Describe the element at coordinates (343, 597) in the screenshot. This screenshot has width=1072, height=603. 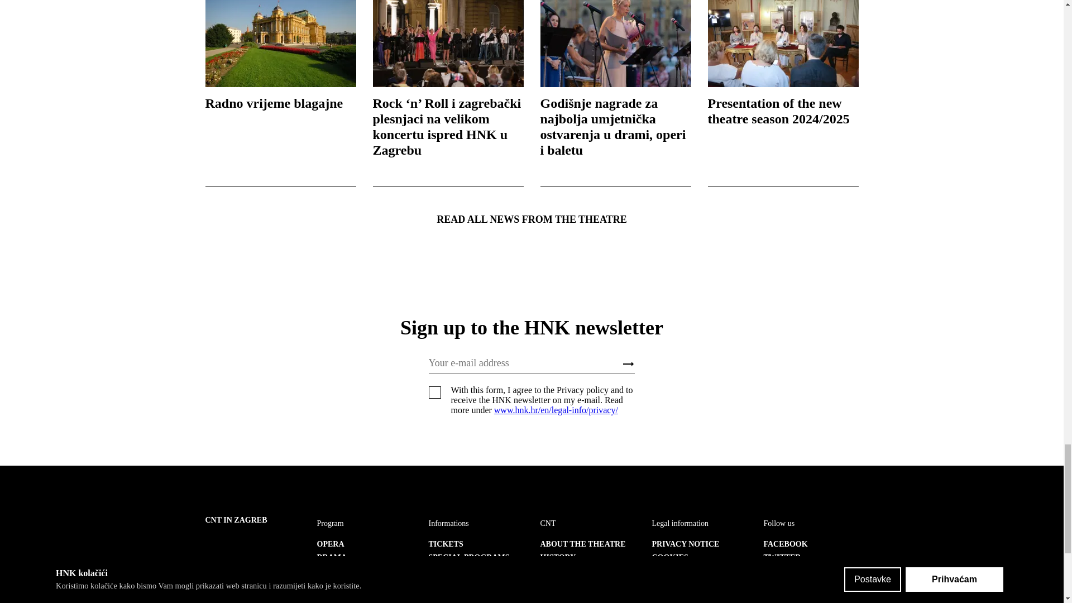
I see `REPERTOIRE` at that location.